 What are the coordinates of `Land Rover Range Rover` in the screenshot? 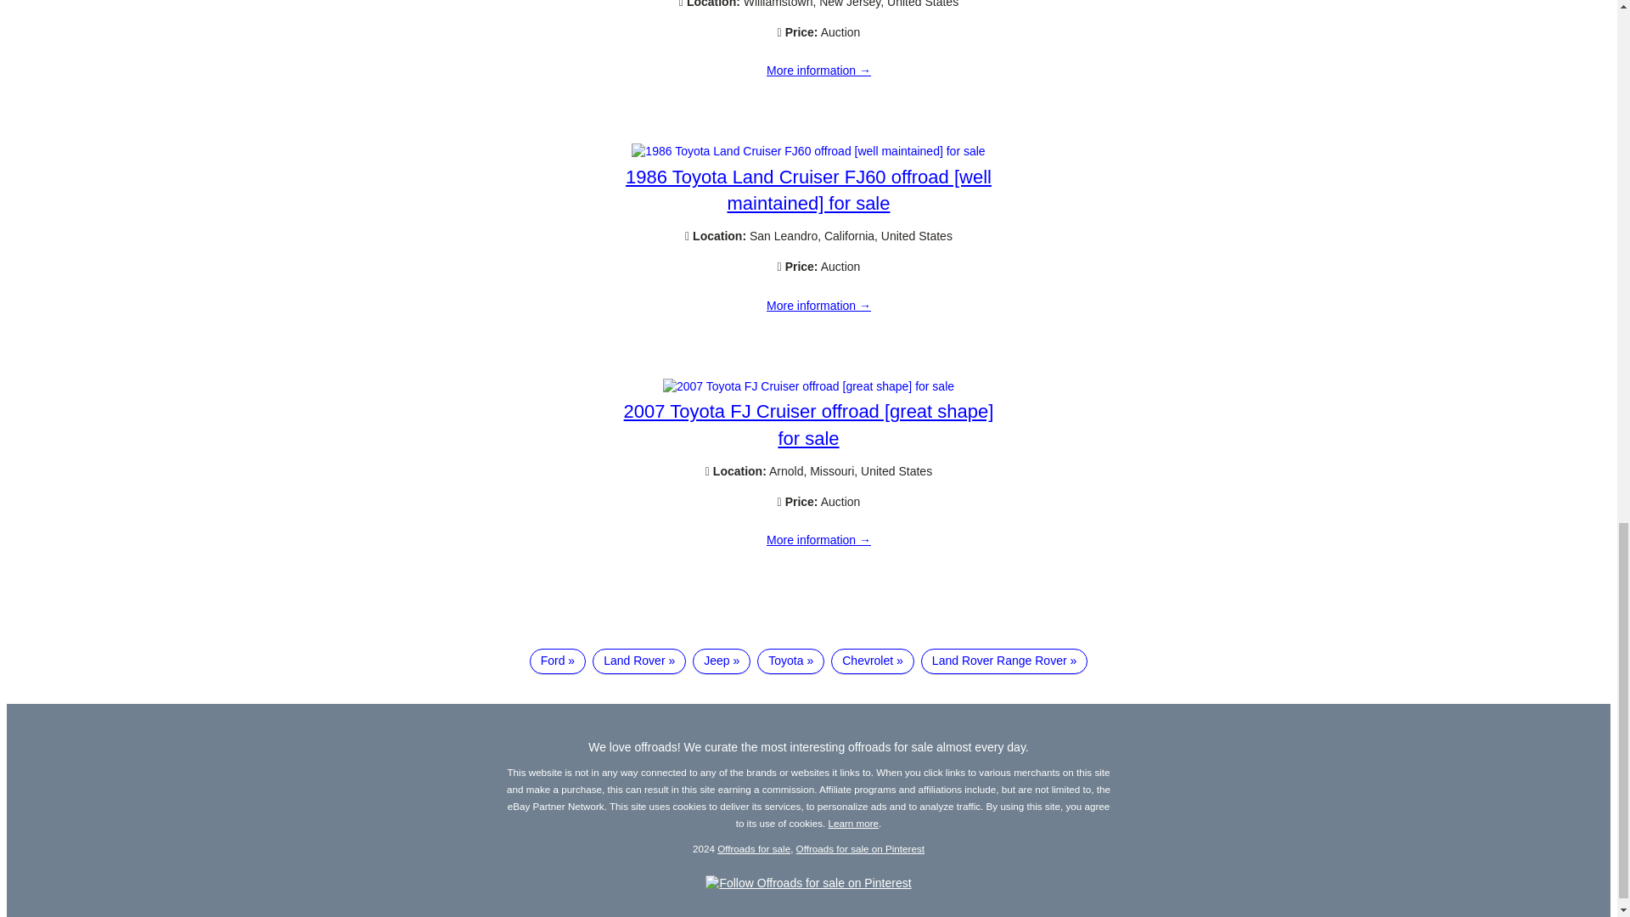 It's located at (1003, 661).